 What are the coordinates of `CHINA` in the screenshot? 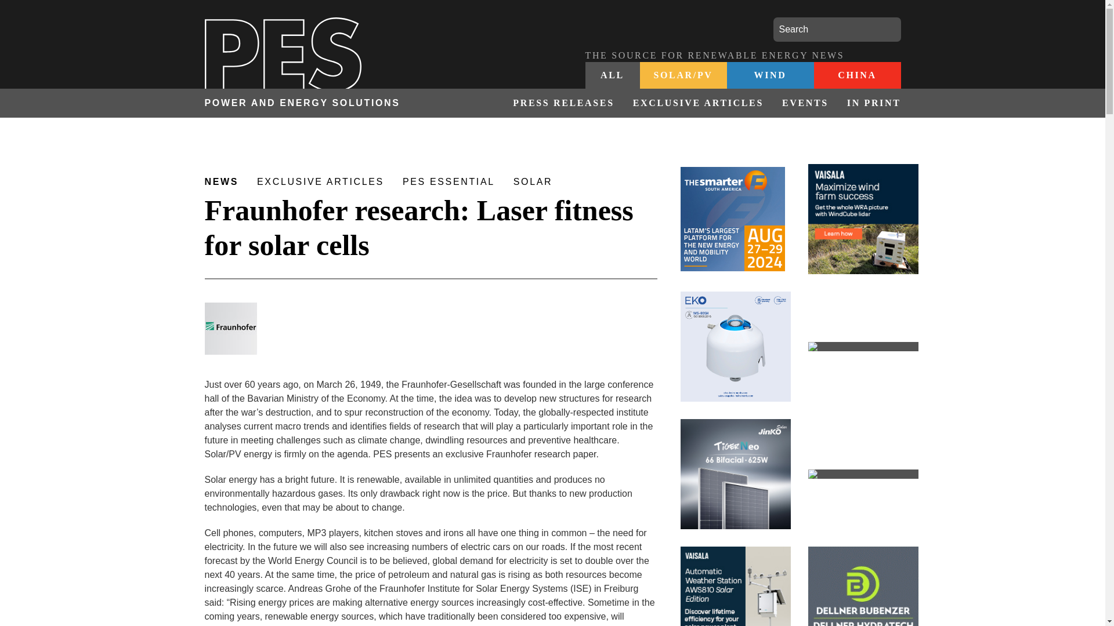 It's located at (856, 75).